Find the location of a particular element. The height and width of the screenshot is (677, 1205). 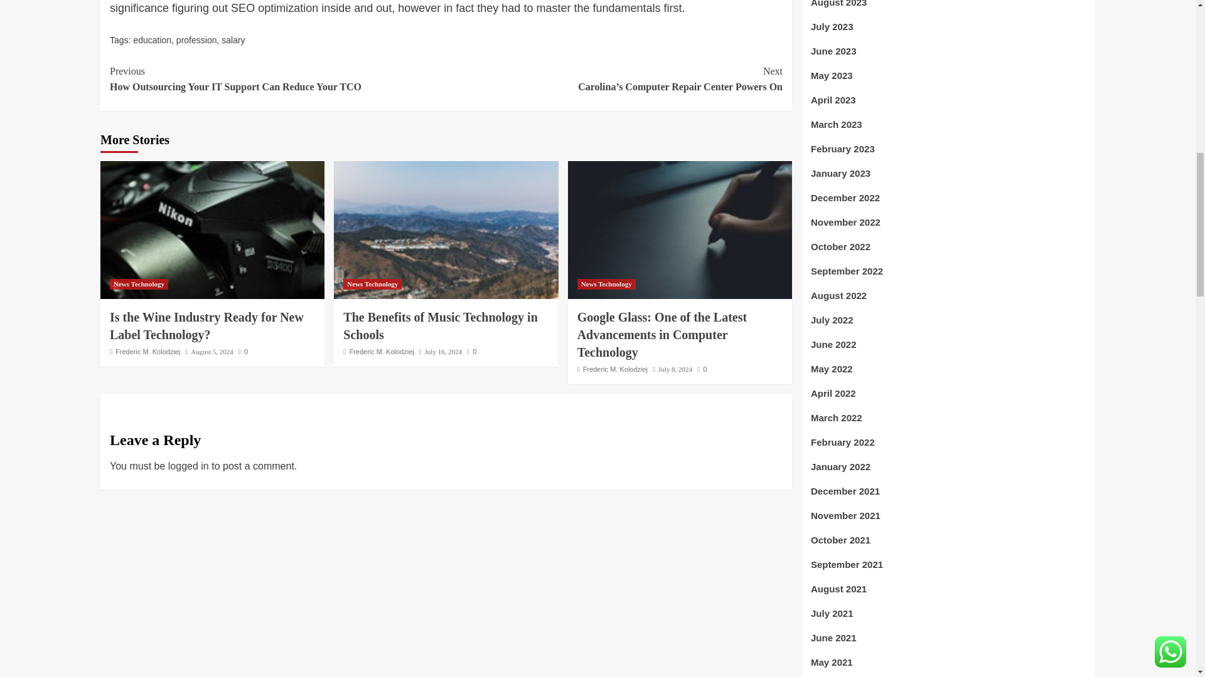

education is located at coordinates (152, 40).